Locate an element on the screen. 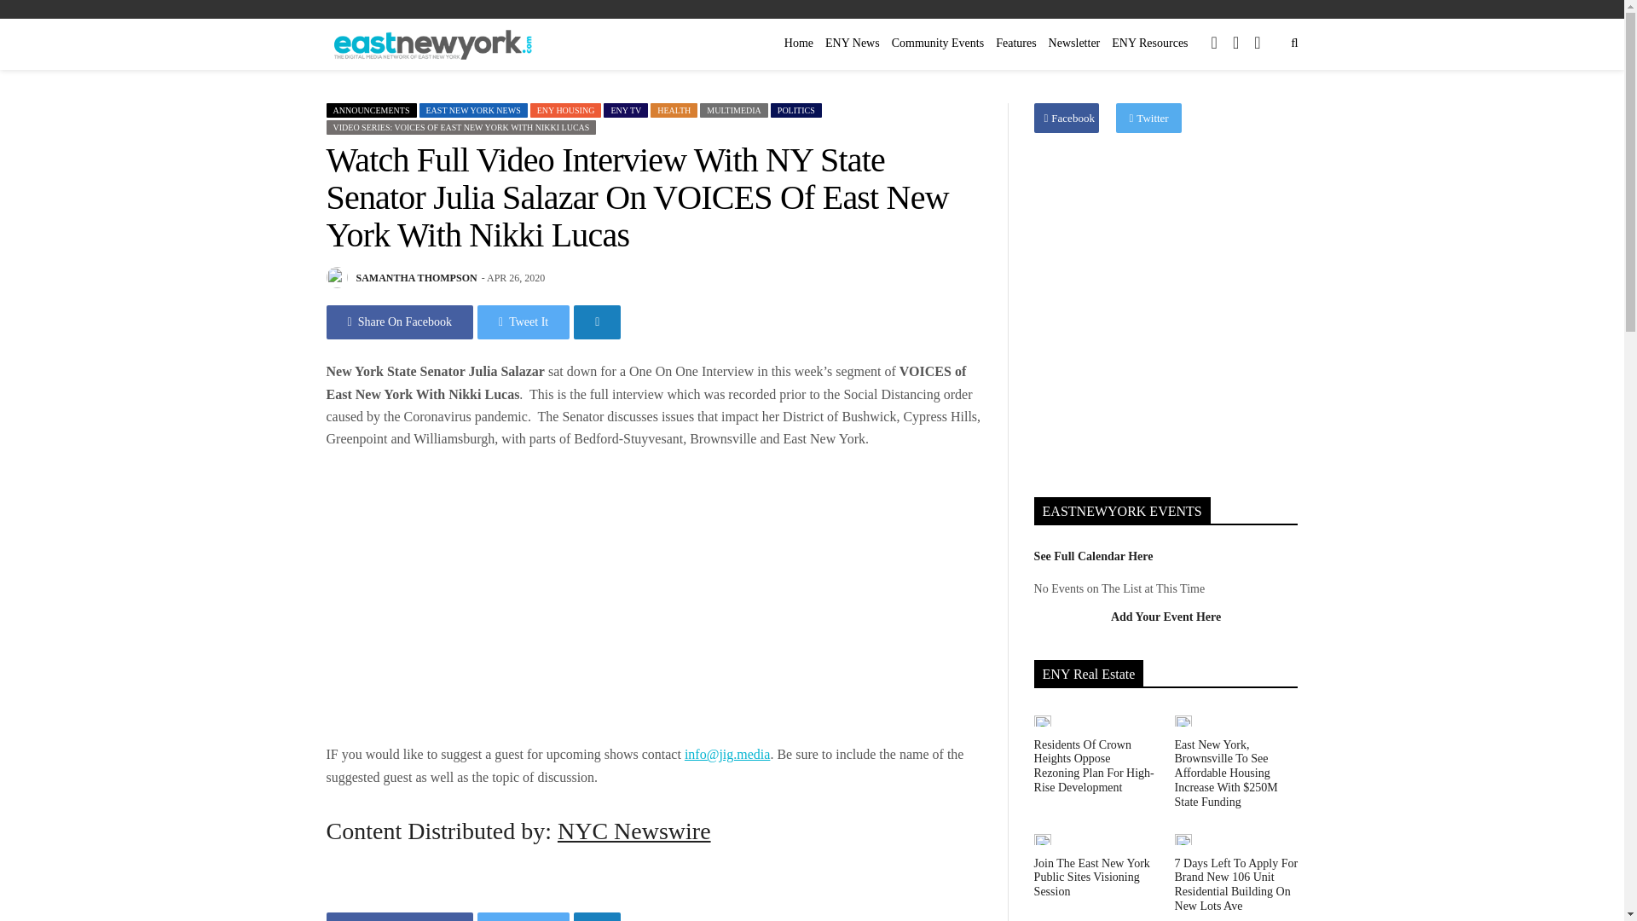  ENY News is located at coordinates (853, 43).